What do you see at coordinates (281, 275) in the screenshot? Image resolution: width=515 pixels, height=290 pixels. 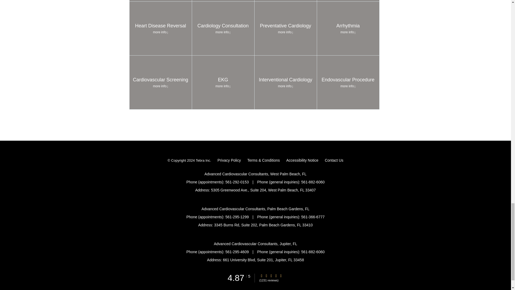 I see `Star Rating` at bounding box center [281, 275].